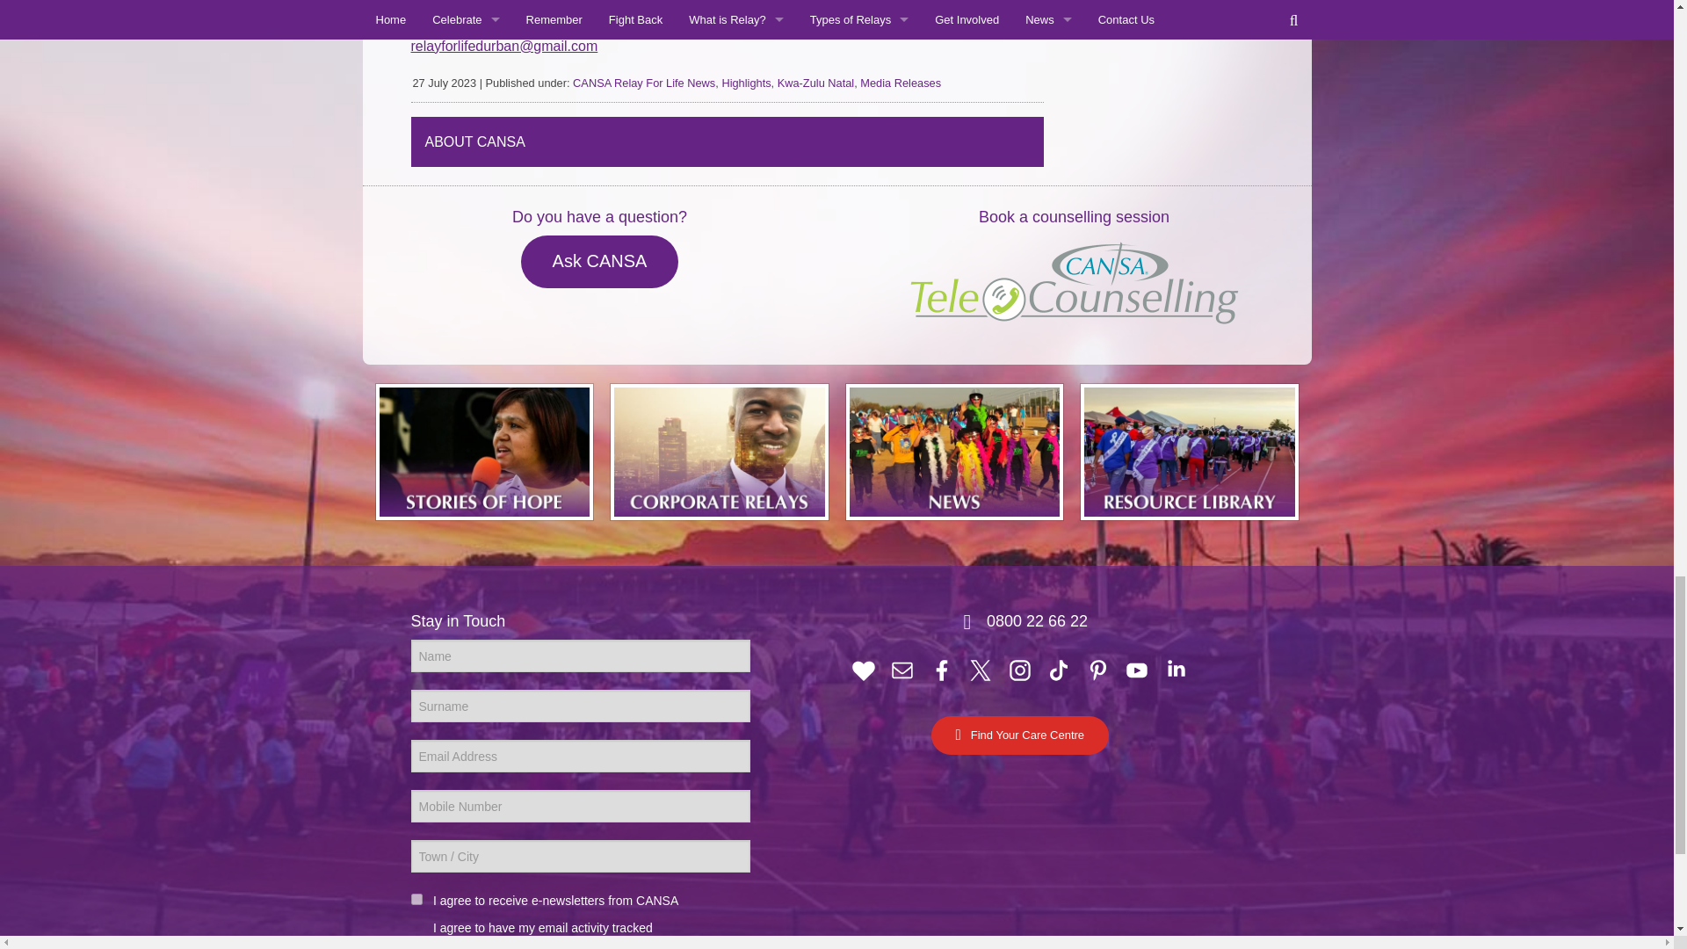  I want to click on Subscribe to Our eNewsletter, so click(901, 669).